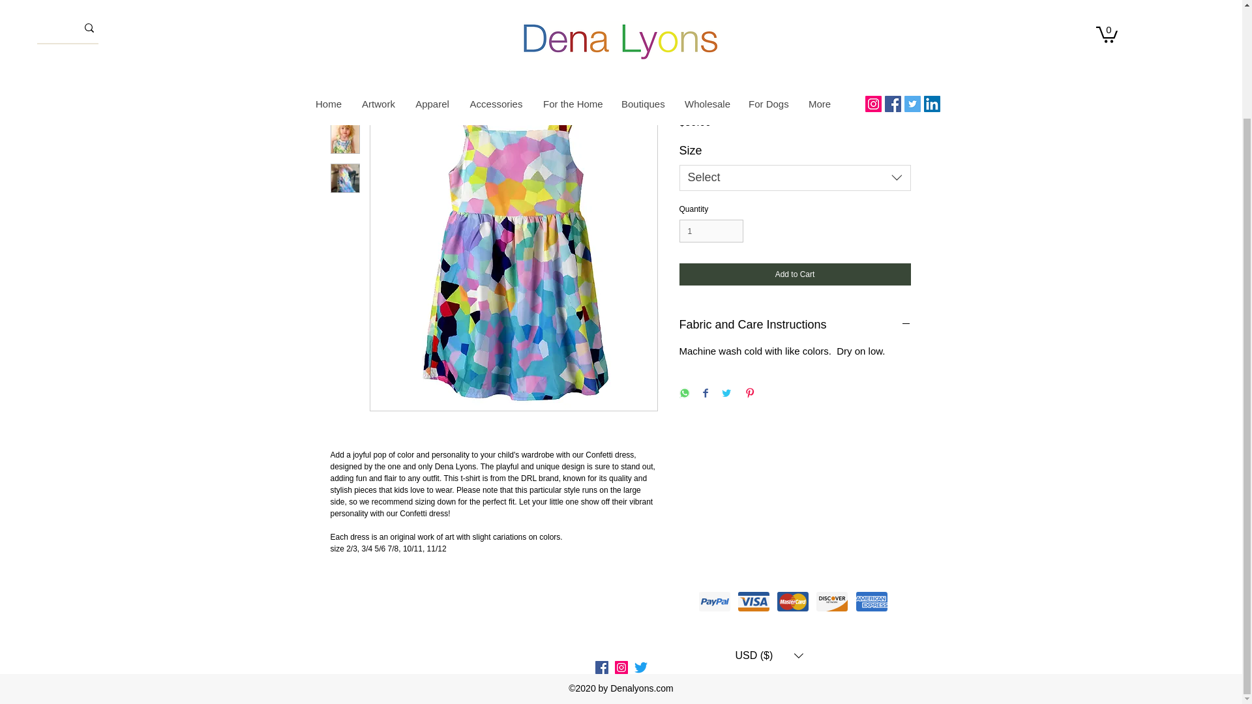 This screenshot has width=1252, height=704. What do you see at coordinates (711, 231) in the screenshot?
I see `1` at bounding box center [711, 231].